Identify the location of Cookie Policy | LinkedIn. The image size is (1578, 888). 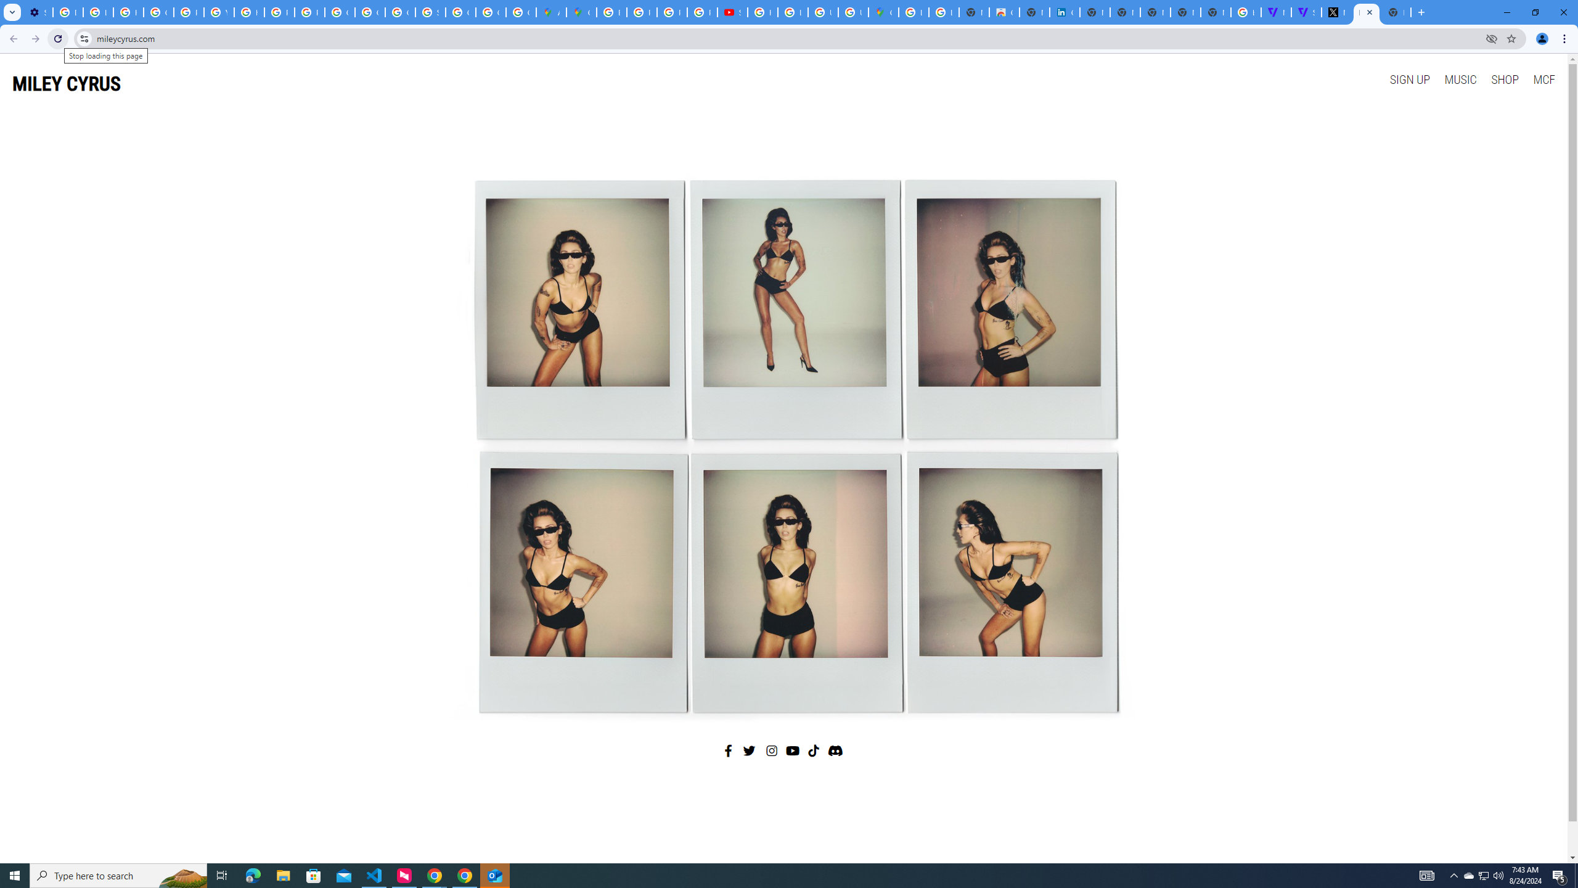
(1065, 12).